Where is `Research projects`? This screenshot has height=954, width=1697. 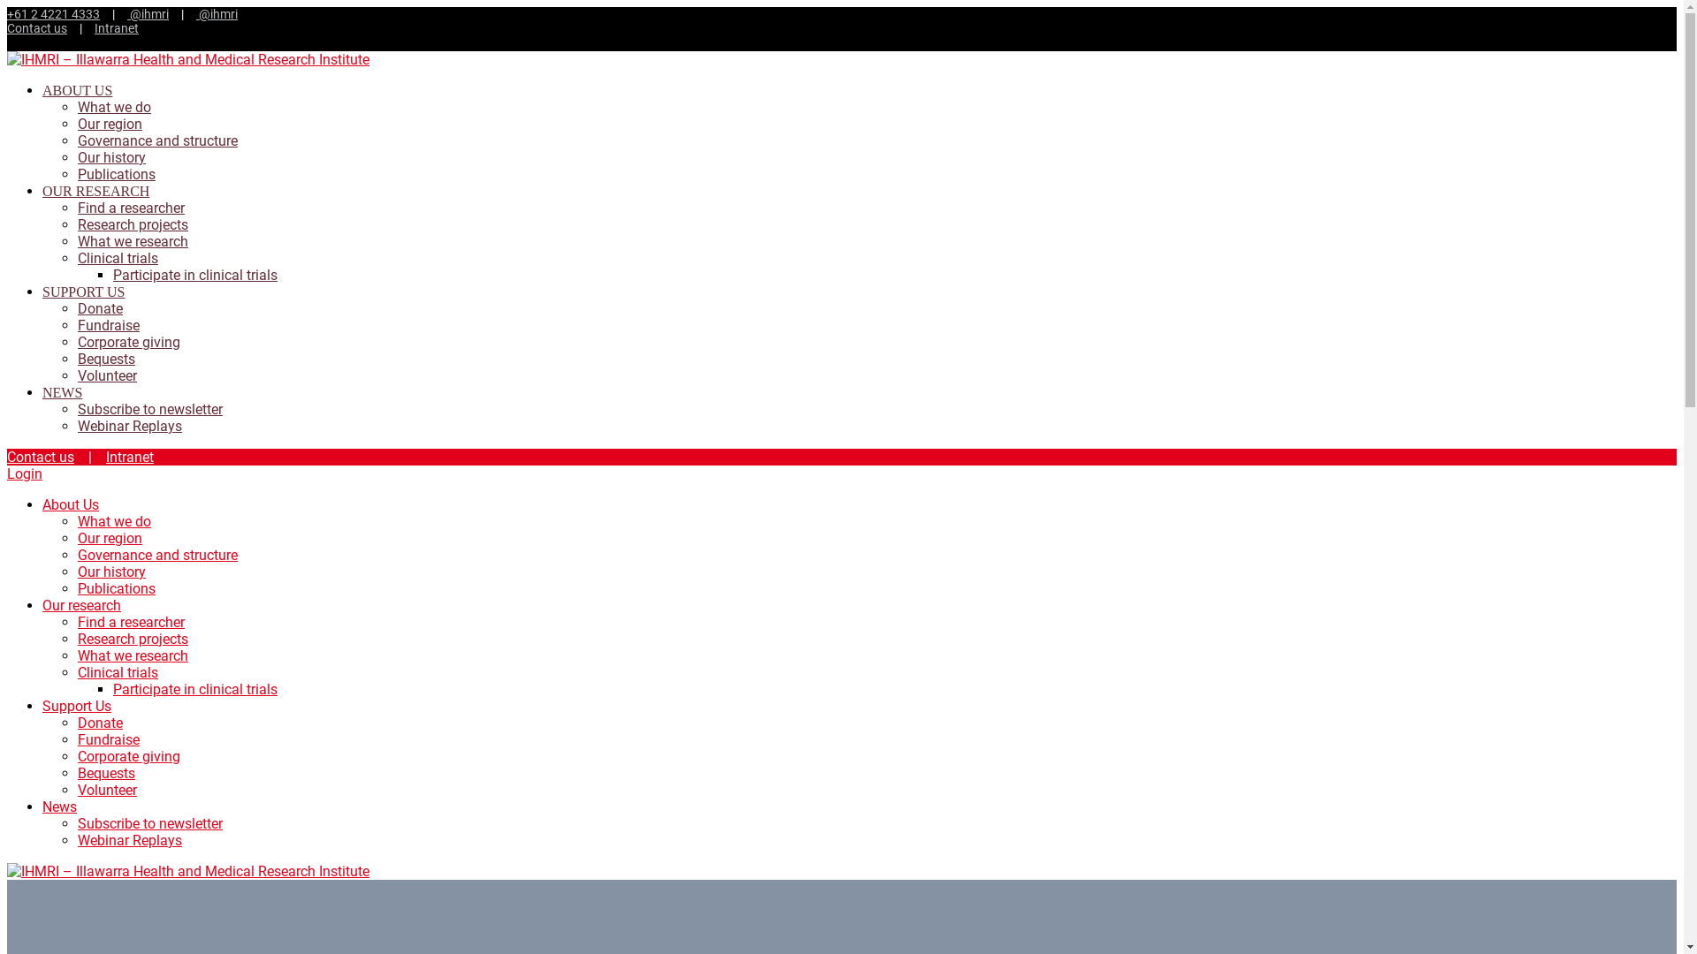
Research projects is located at coordinates (133, 224).